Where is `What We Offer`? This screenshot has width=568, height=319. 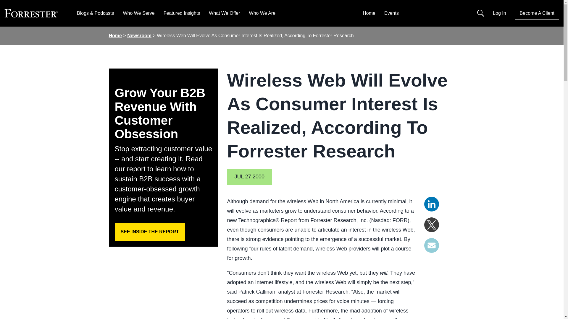
What We Offer is located at coordinates (224, 13).